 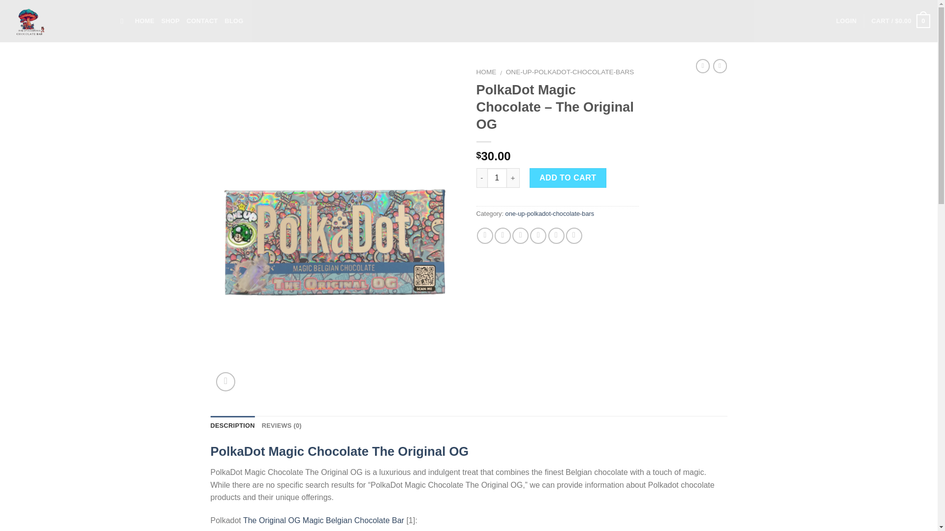 What do you see at coordinates (486, 72) in the screenshot?
I see `HOME` at bounding box center [486, 72].